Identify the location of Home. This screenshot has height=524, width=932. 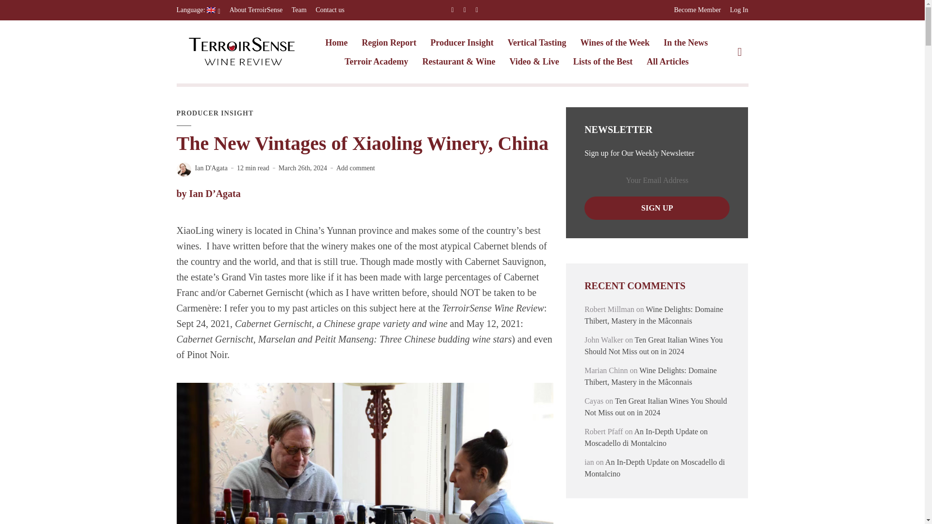
(336, 43).